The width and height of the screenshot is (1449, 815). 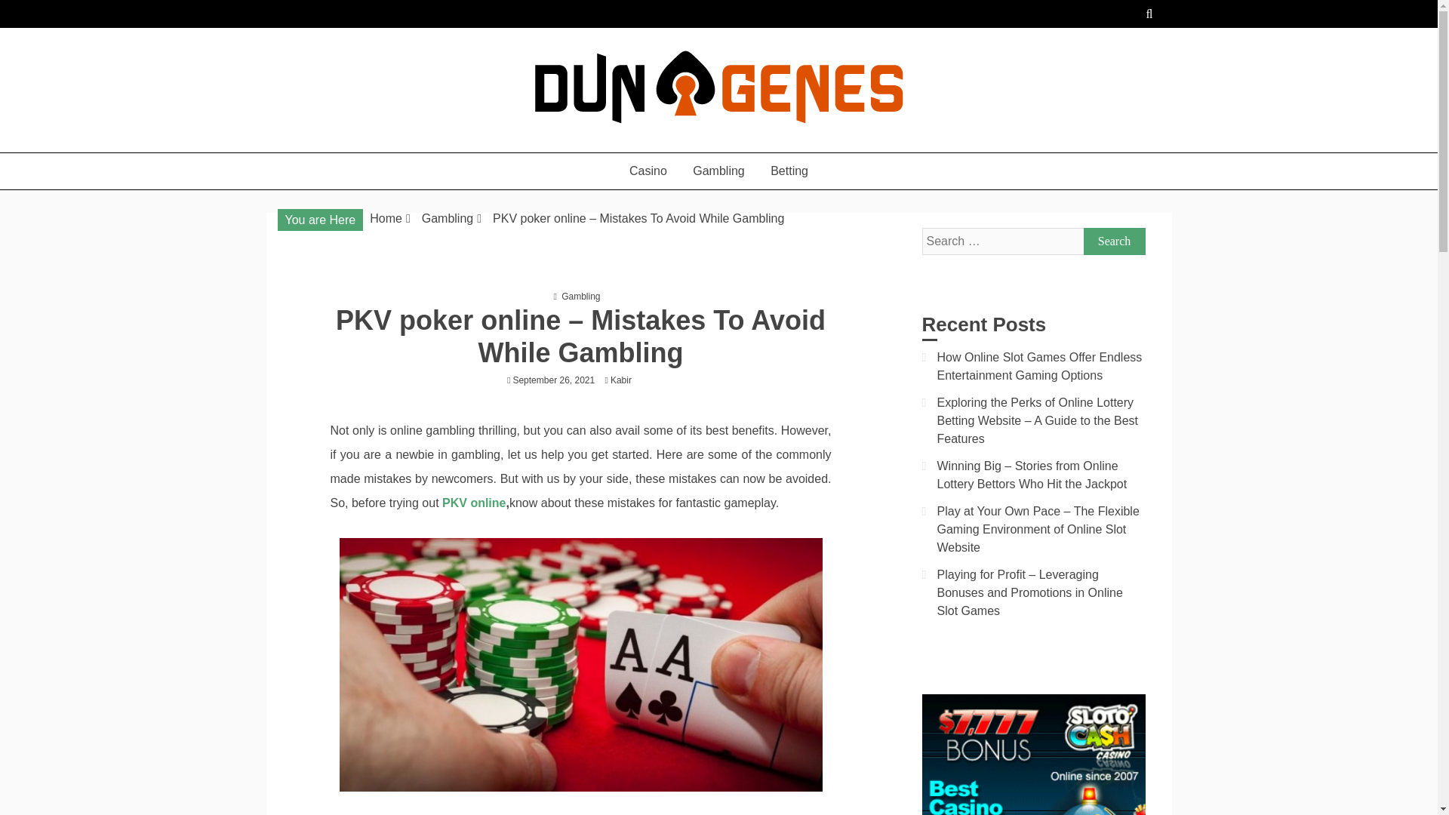 I want to click on Gambling, so click(x=718, y=171).